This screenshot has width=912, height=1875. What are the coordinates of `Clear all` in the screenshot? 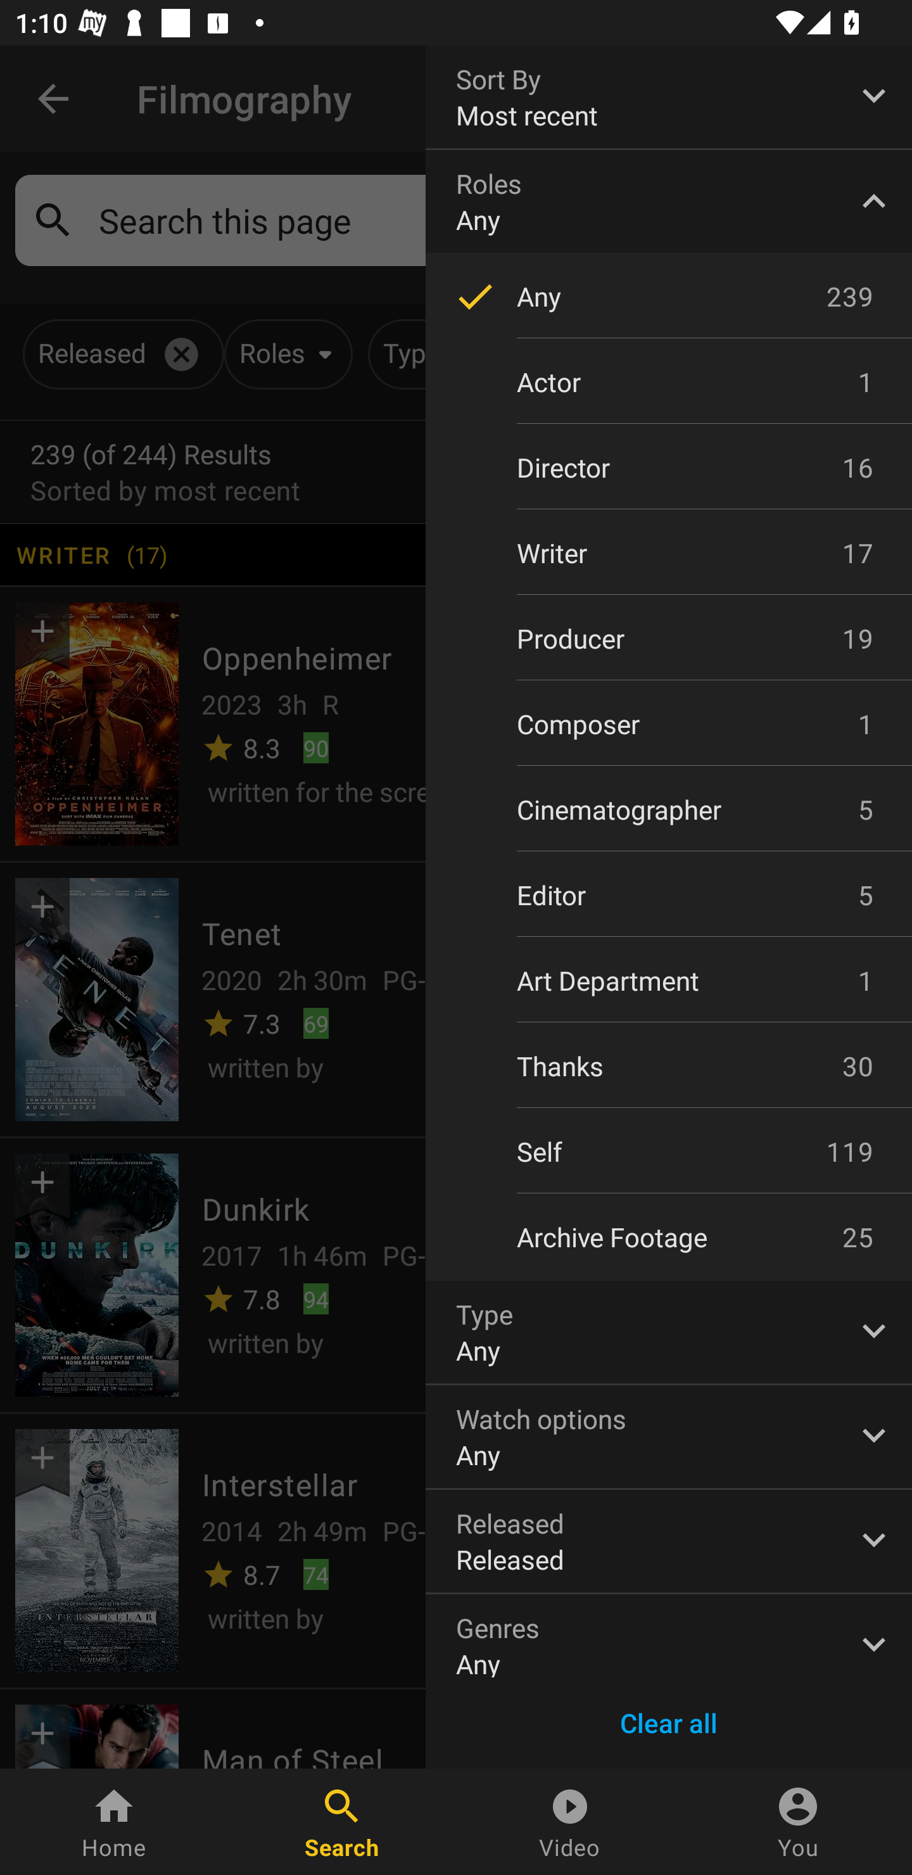 It's located at (669, 1723).